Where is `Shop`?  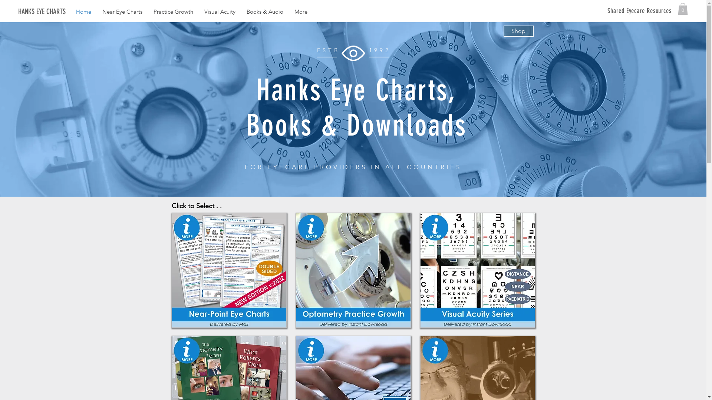 Shop is located at coordinates (518, 31).